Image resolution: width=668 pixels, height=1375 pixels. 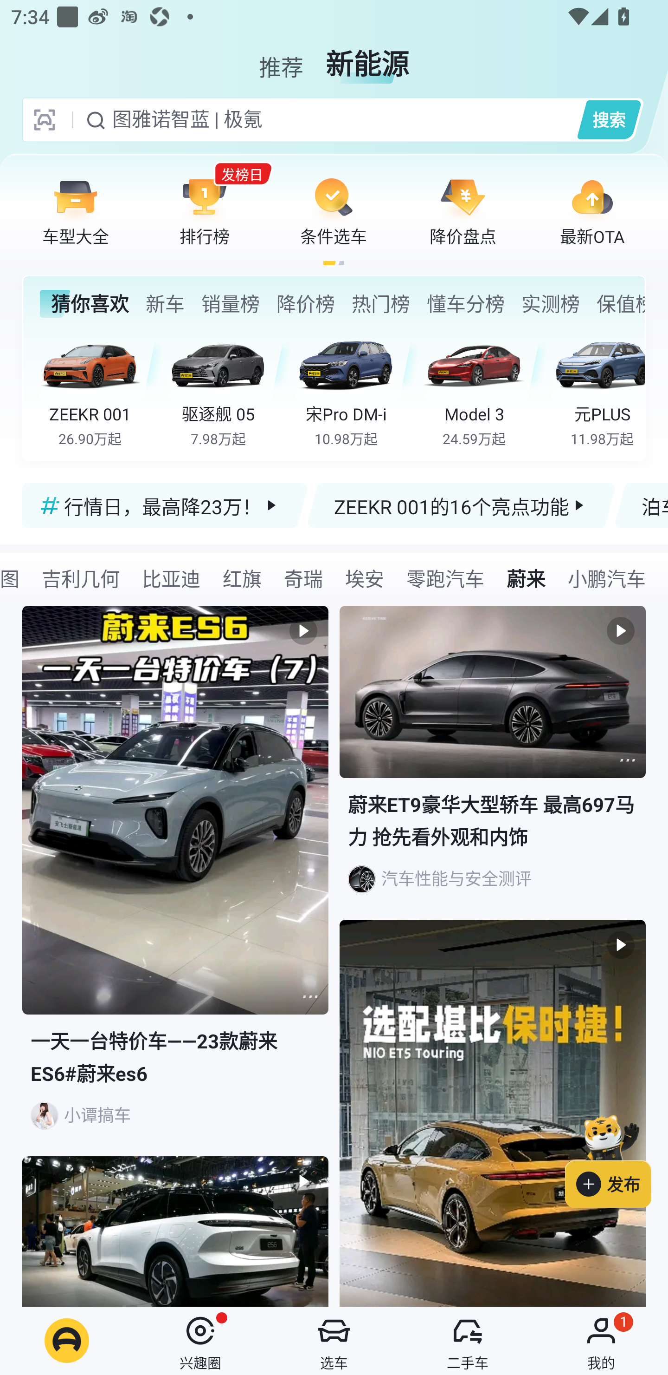 What do you see at coordinates (165, 505) in the screenshot?
I see `行情日，最高降23万！` at bounding box center [165, 505].